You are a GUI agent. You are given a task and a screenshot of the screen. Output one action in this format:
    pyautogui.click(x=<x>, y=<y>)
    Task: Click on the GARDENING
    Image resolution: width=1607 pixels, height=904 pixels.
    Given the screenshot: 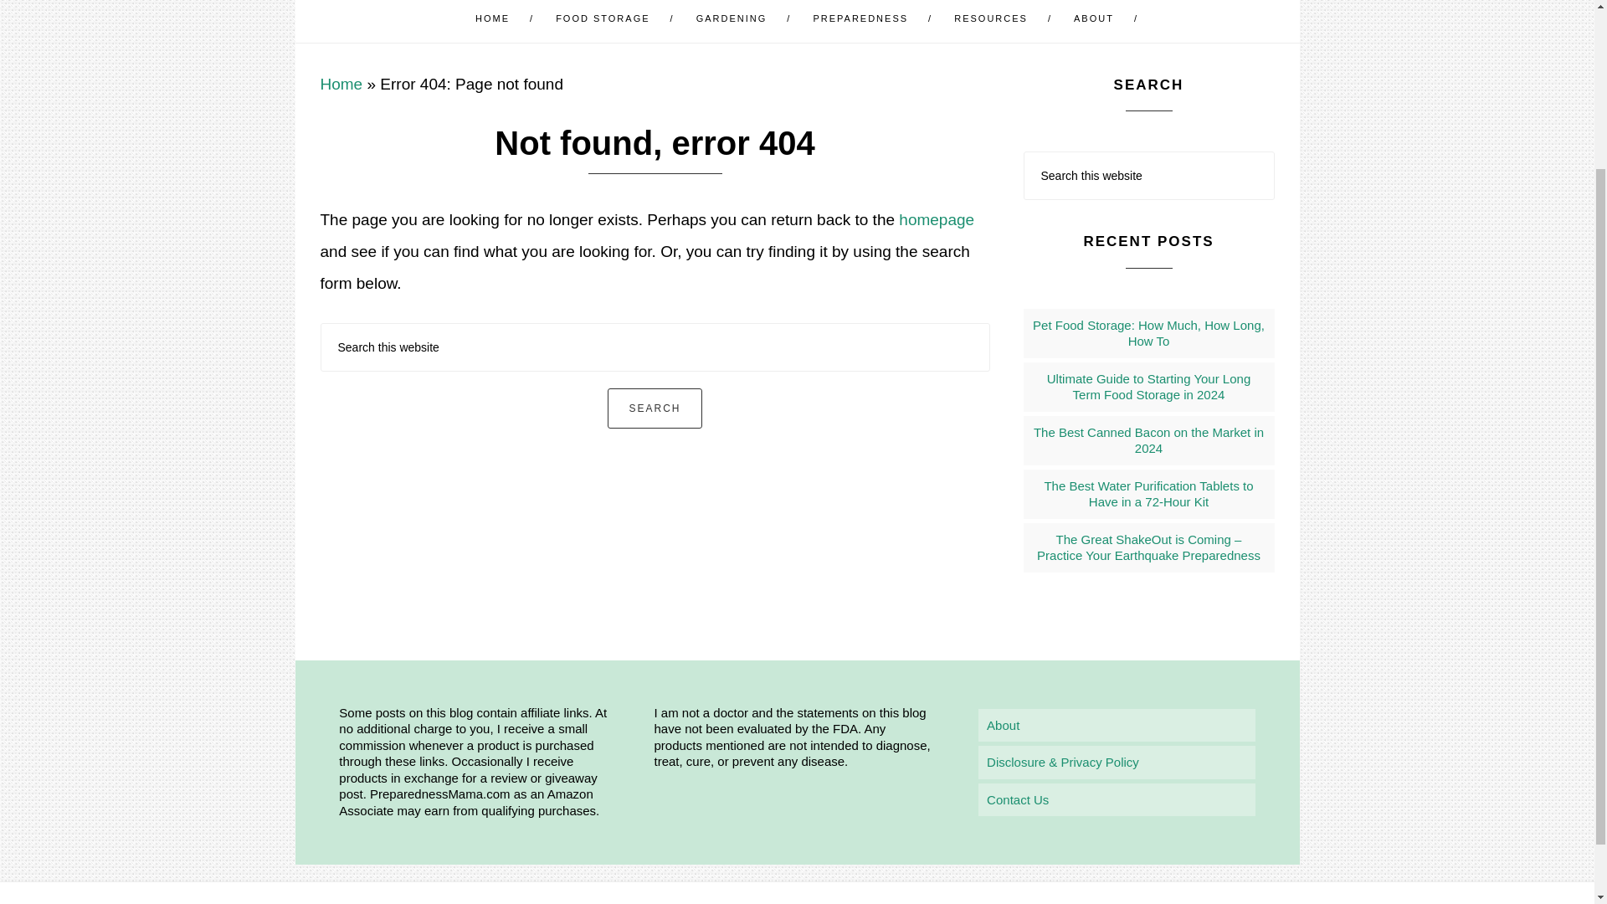 What is the action you would take?
    pyautogui.click(x=734, y=21)
    